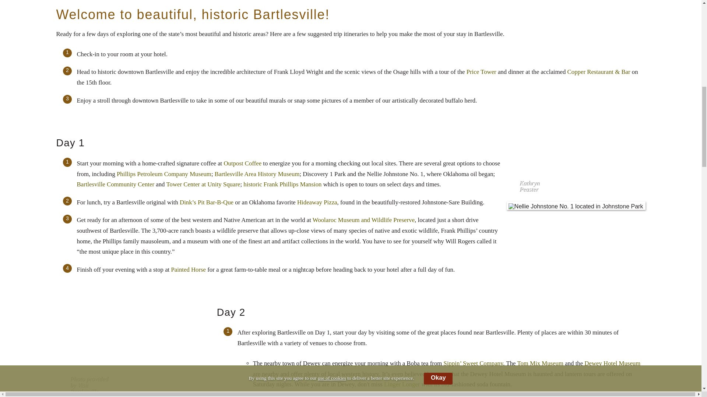  Describe the element at coordinates (164, 174) in the screenshot. I see `Visit Phillips Petroleum Company Museum website` at that location.